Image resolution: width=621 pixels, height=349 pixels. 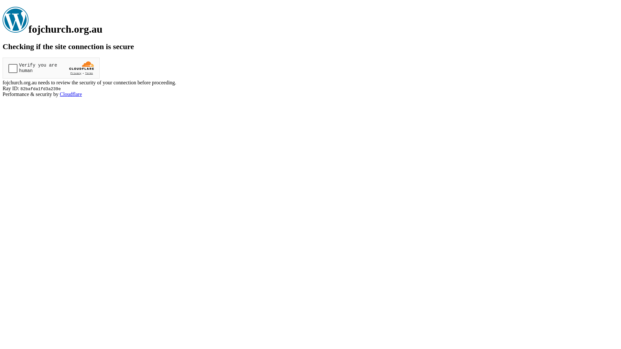 I want to click on Cloudflare, so click(x=71, y=94).